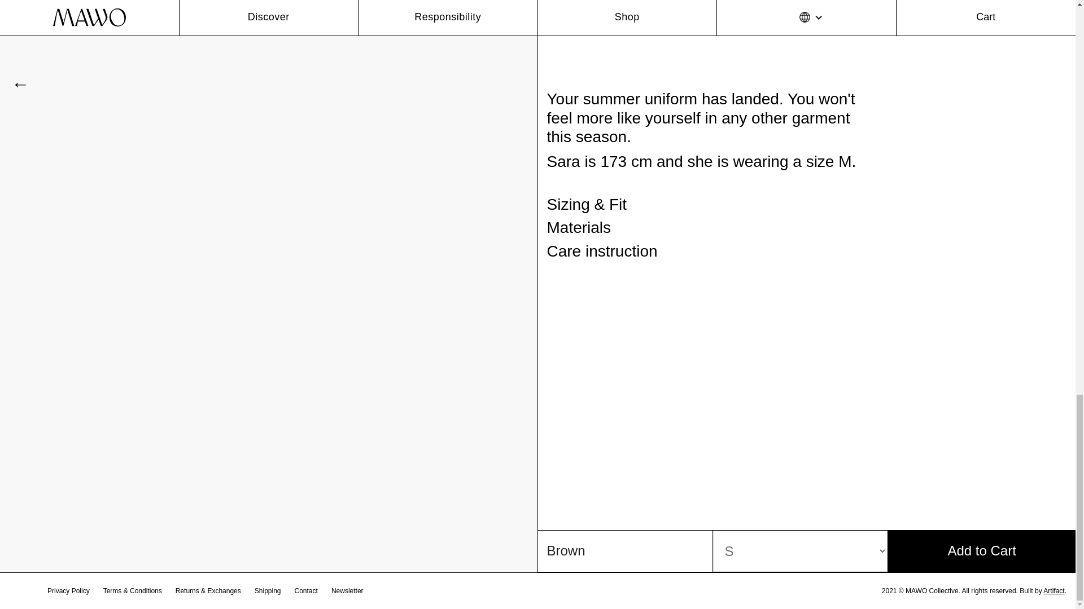  I want to click on Newsletter, so click(348, 591).